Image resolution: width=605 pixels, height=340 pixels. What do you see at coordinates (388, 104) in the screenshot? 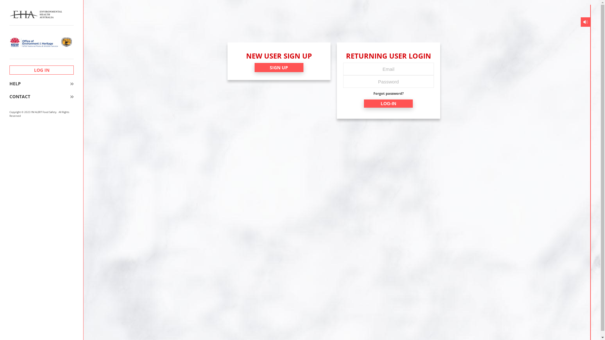
I see `LOG-IN` at bounding box center [388, 104].